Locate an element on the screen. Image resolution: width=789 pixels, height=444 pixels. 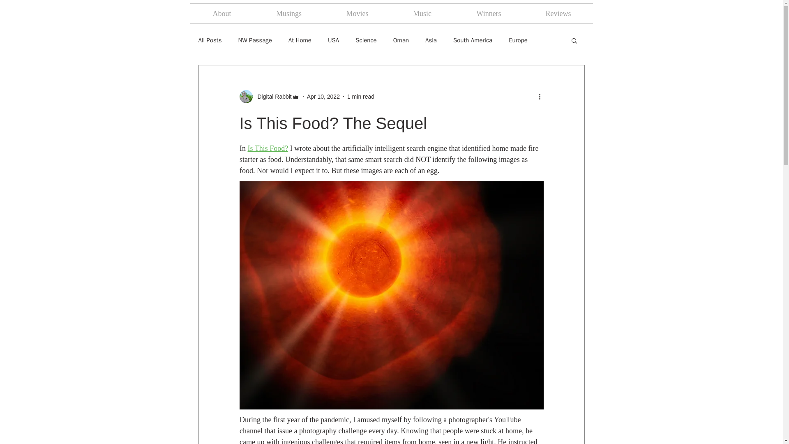
Digital Rabbit is located at coordinates (269, 96).